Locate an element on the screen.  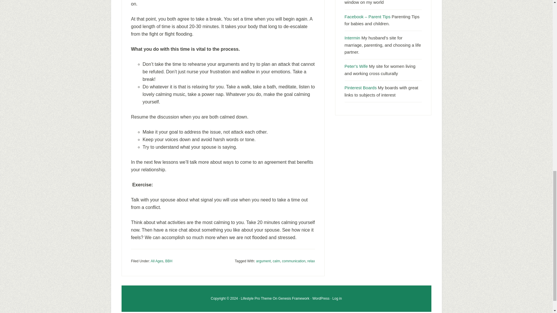
My boards with great links to subjects of interest  is located at coordinates (361, 88).